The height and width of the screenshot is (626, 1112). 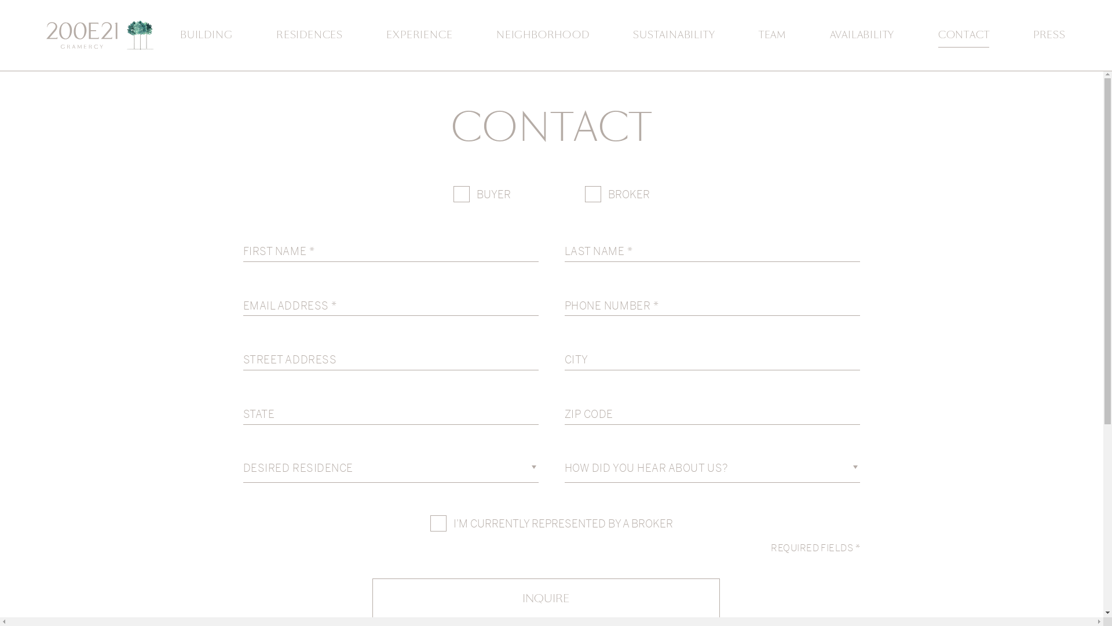 I want to click on RESIDENCES, so click(x=309, y=35).